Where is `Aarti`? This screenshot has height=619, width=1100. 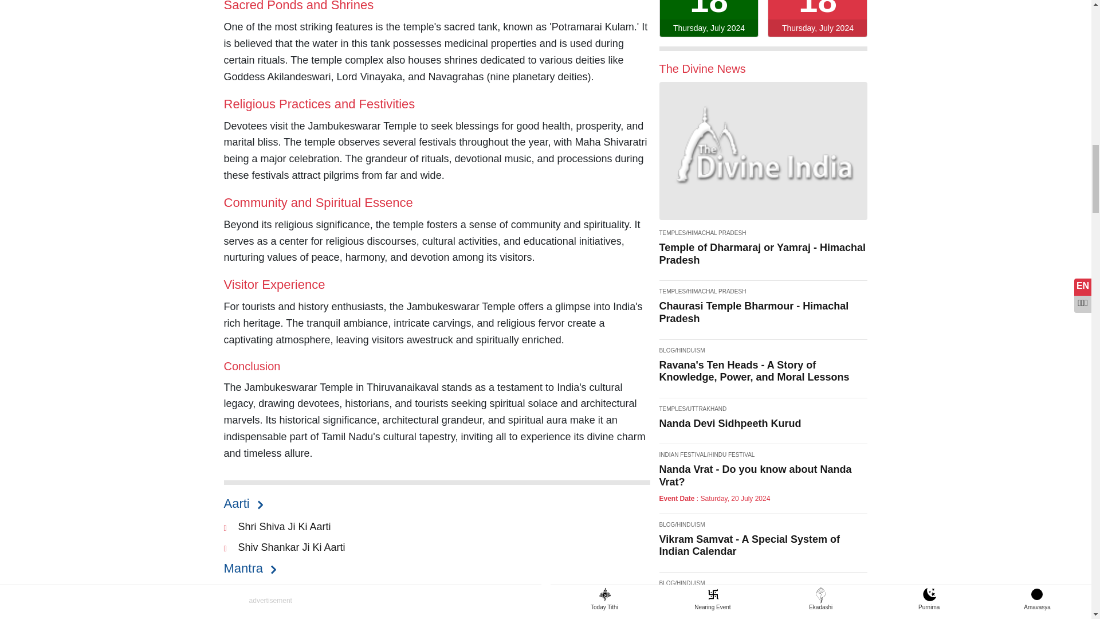
Aarti is located at coordinates (242, 503).